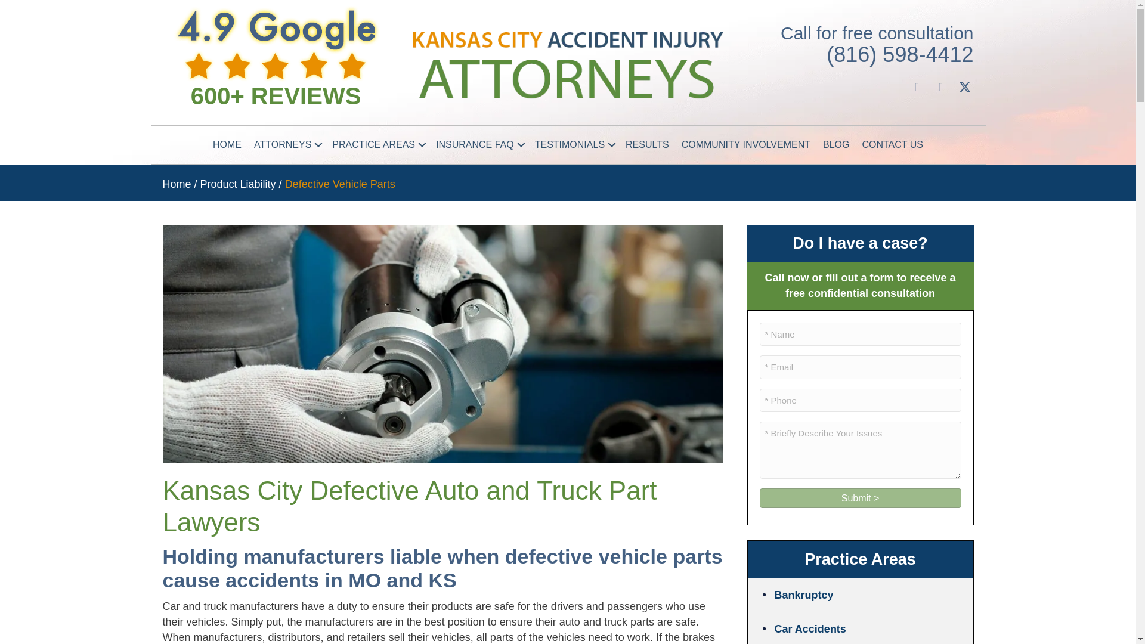  Describe the element at coordinates (916, 86) in the screenshot. I see `Facebook` at that location.